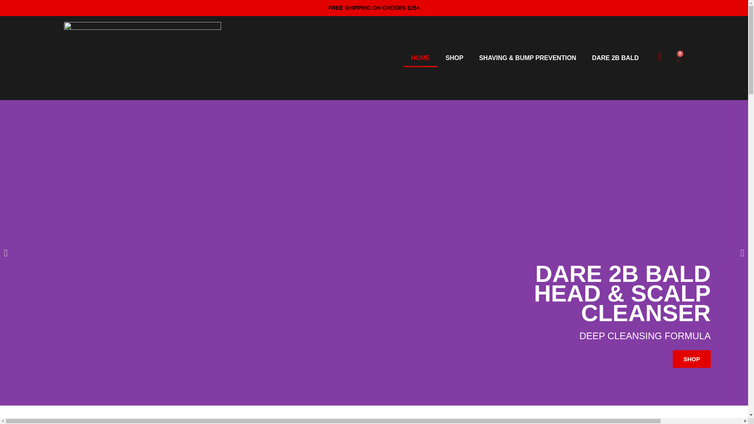  Describe the element at coordinates (455, 58) in the screenshot. I see `SHOP` at that location.